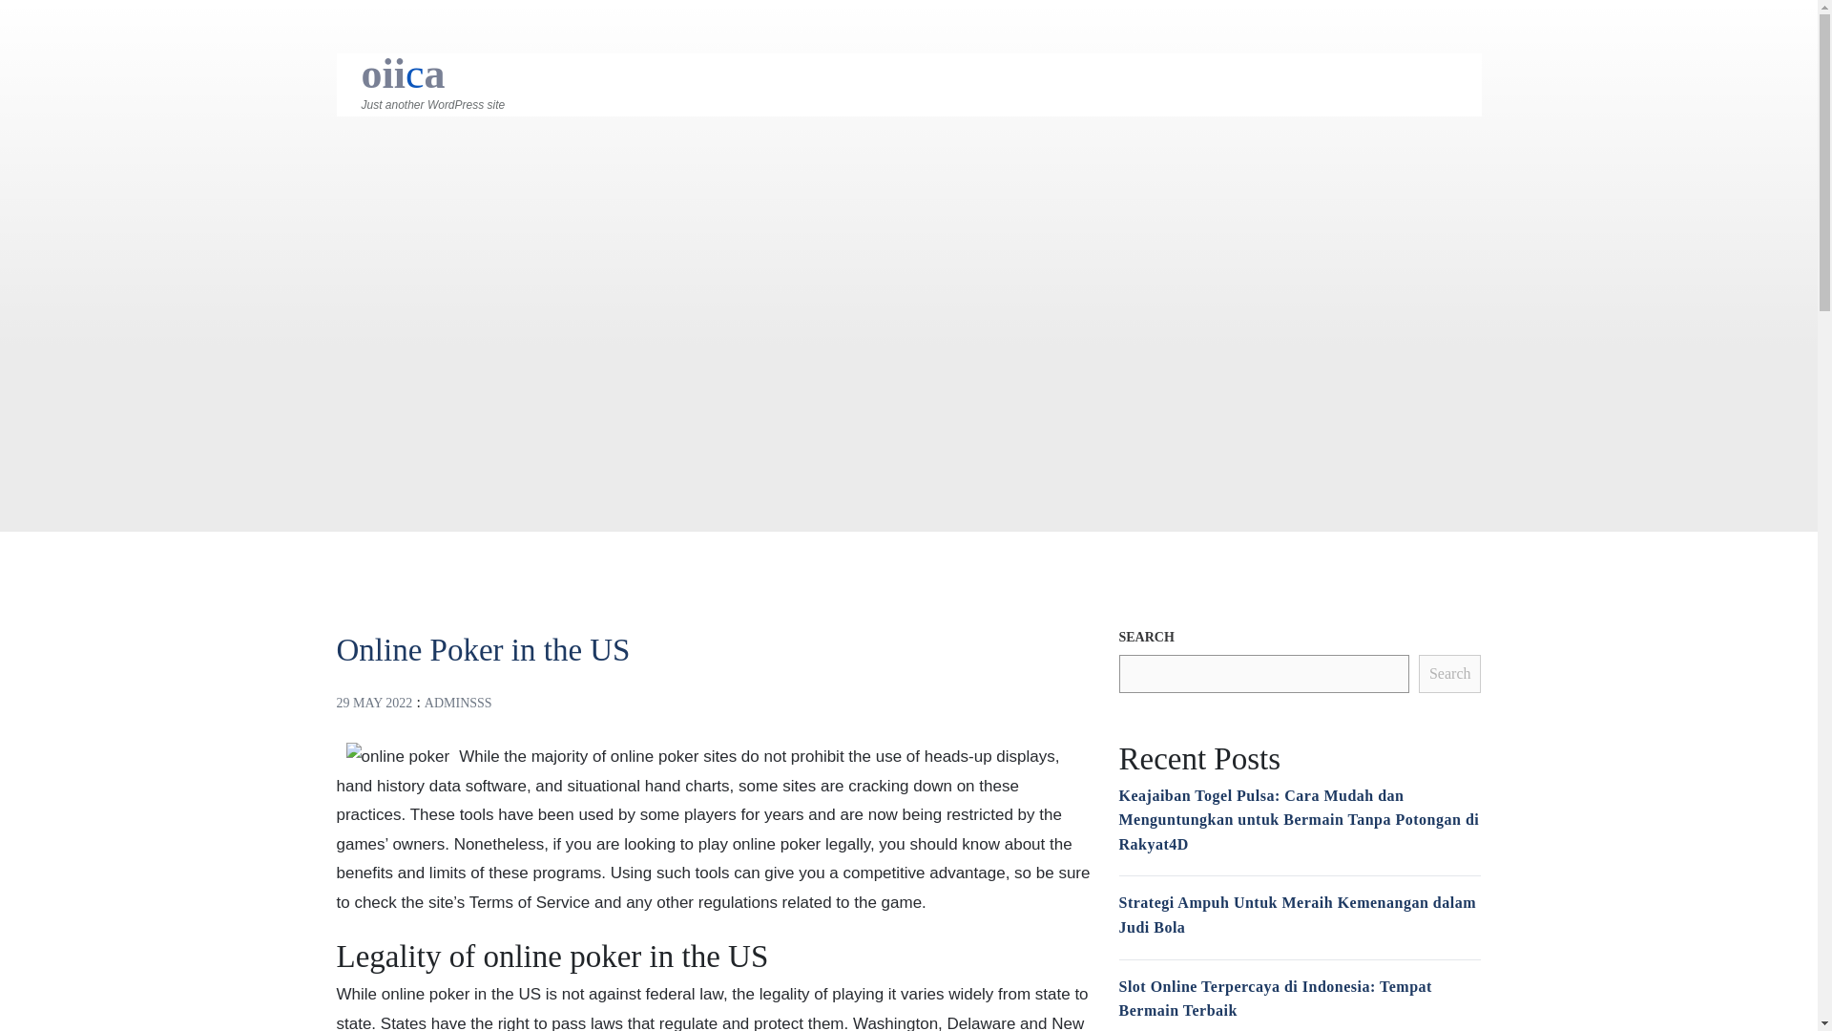 The width and height of the screenshot is (1832, 1031). I want to click on Search, so click(1450, 674).